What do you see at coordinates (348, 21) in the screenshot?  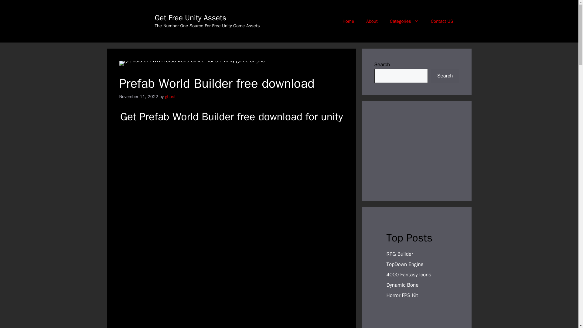 I see `Home` at bounding box center [348, 21].